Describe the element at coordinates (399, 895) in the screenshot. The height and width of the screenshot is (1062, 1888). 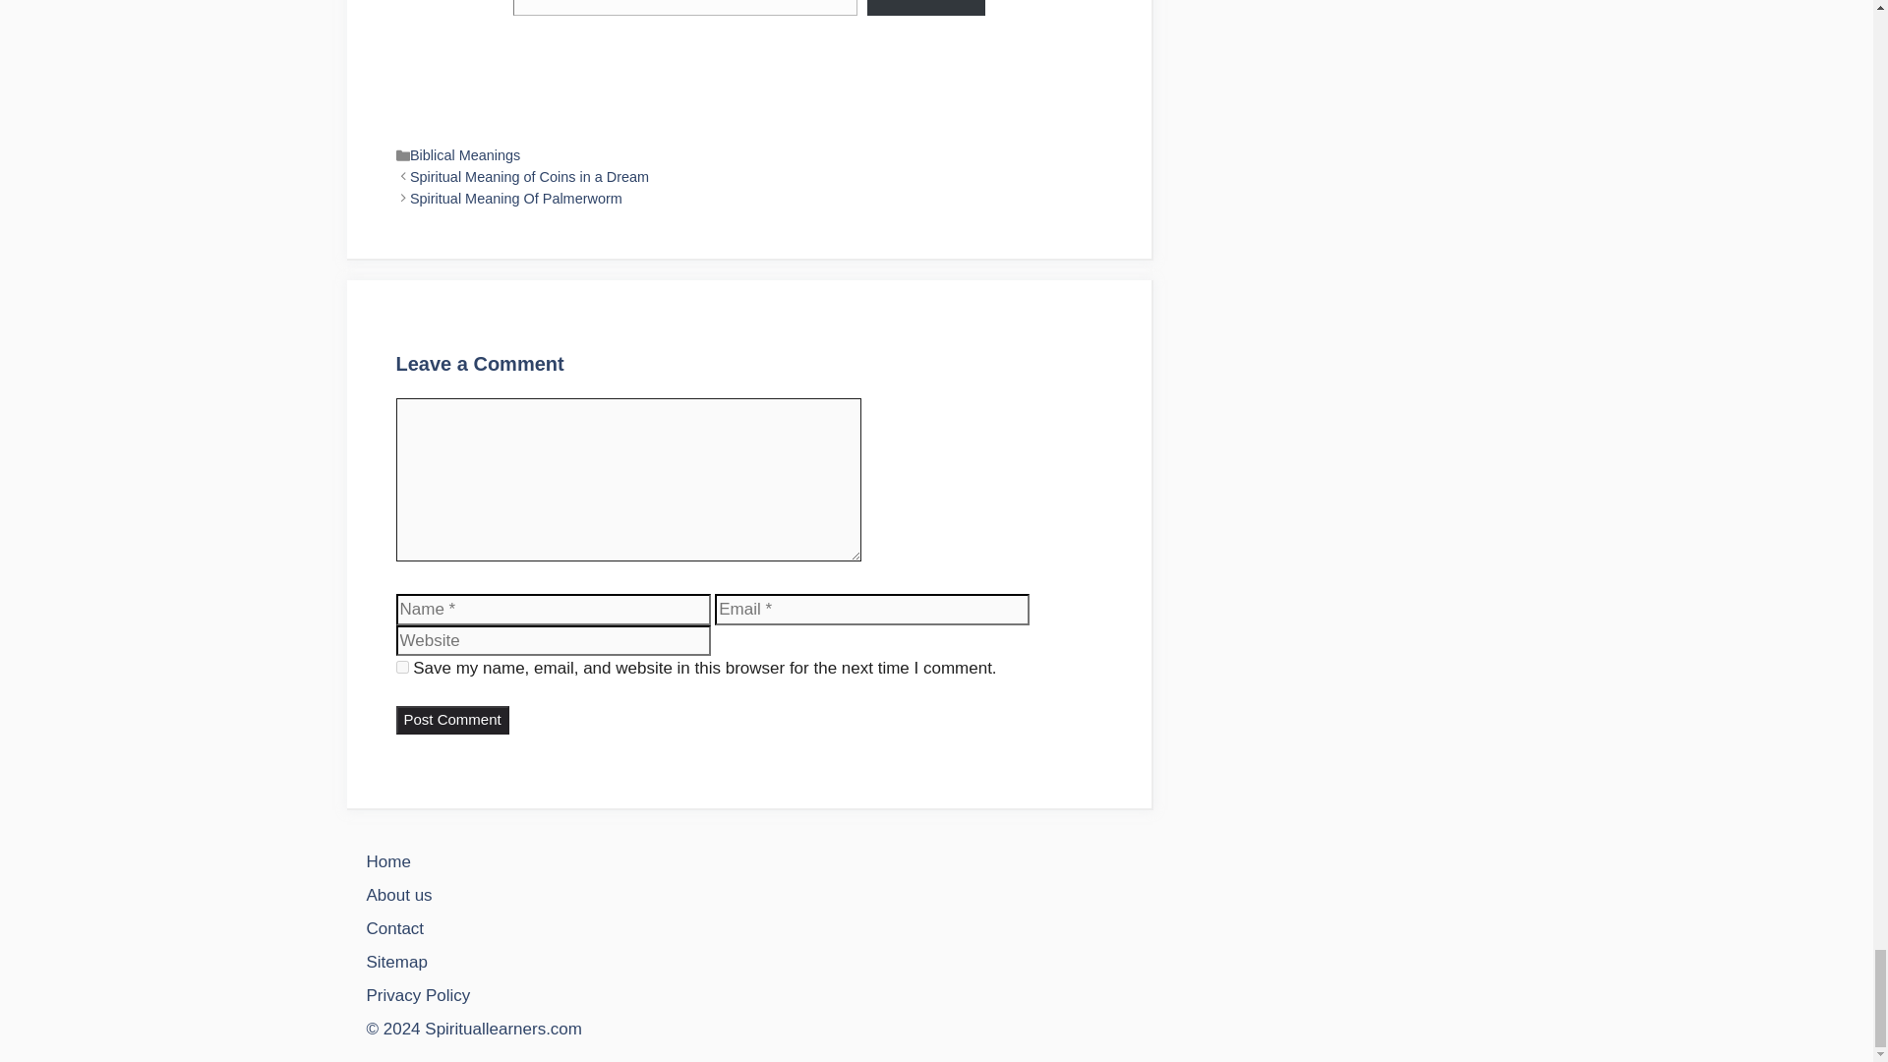
I see `About us` at that location.